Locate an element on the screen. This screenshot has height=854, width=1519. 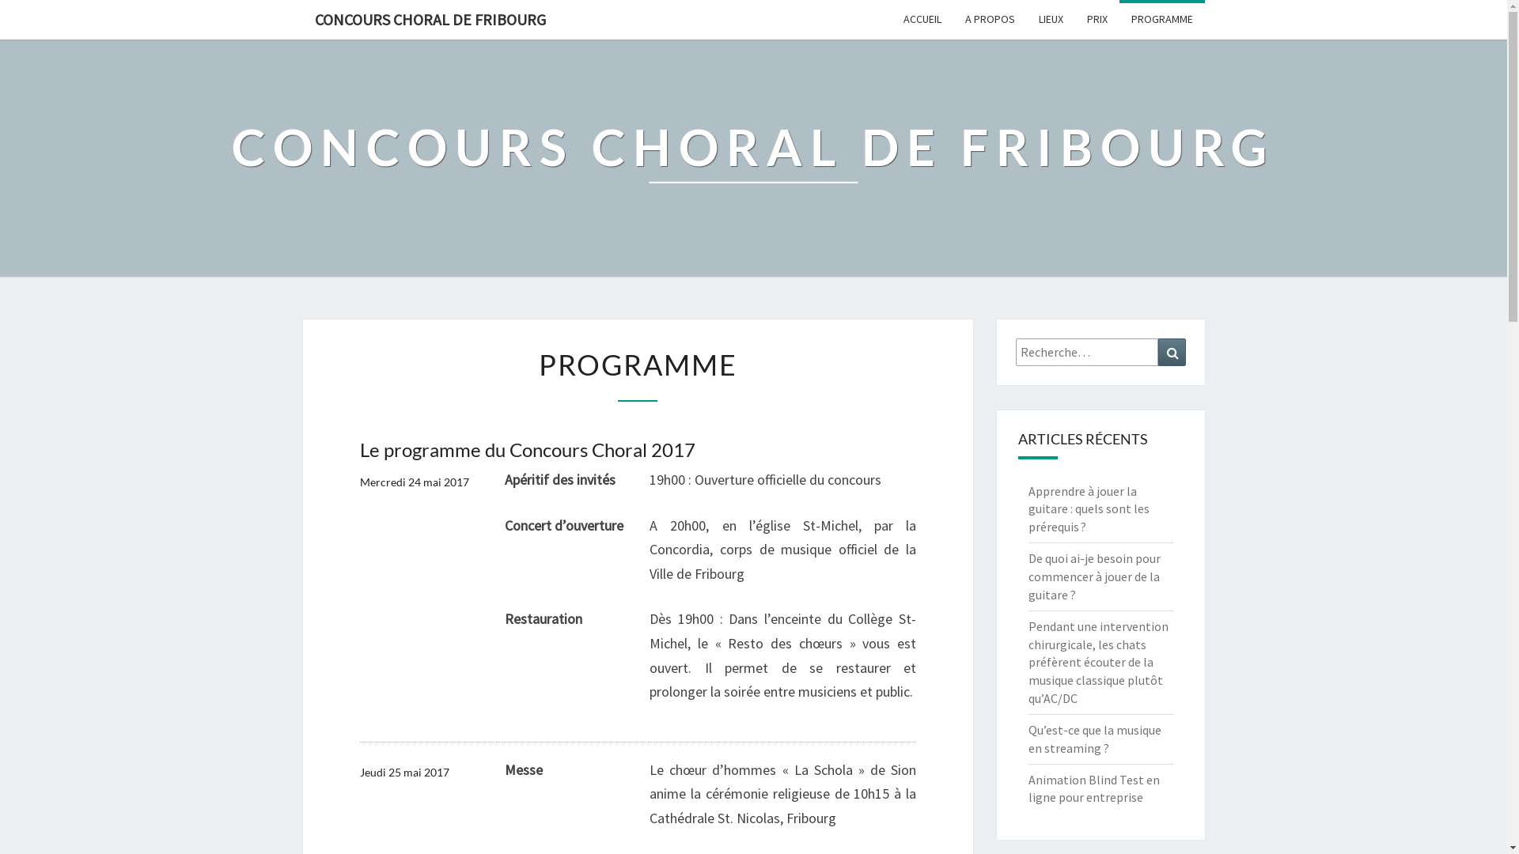
LIEUX is located at coordinates (1051, 19).